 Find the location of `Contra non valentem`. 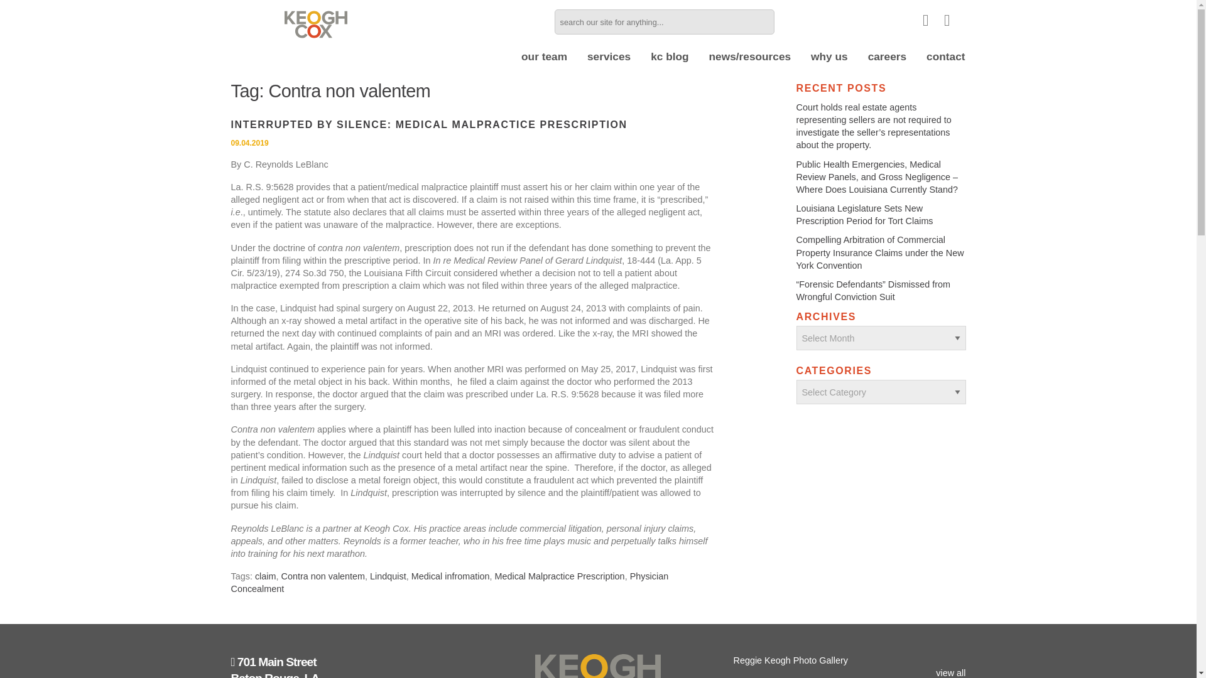

Contra non valentem is located at coordinates (323, 576).